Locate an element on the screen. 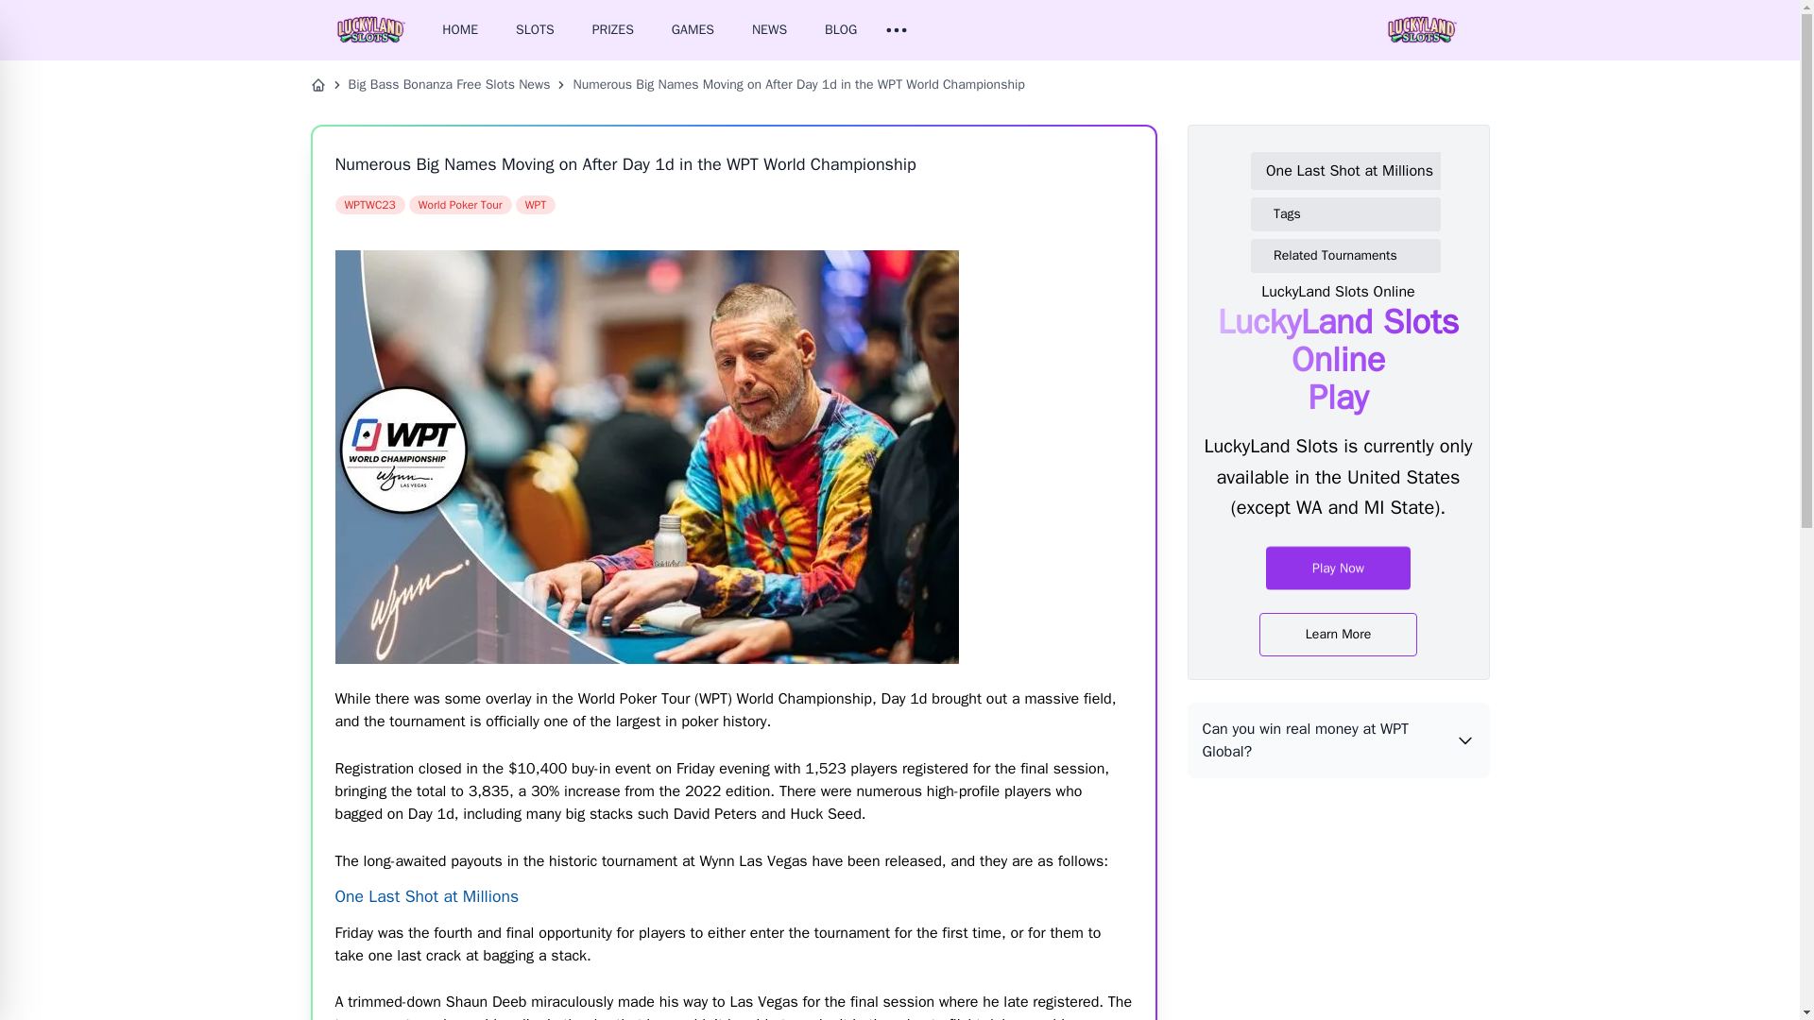 The image size is (1814, 1020). PRIZES is located at coordinates (612, 30).